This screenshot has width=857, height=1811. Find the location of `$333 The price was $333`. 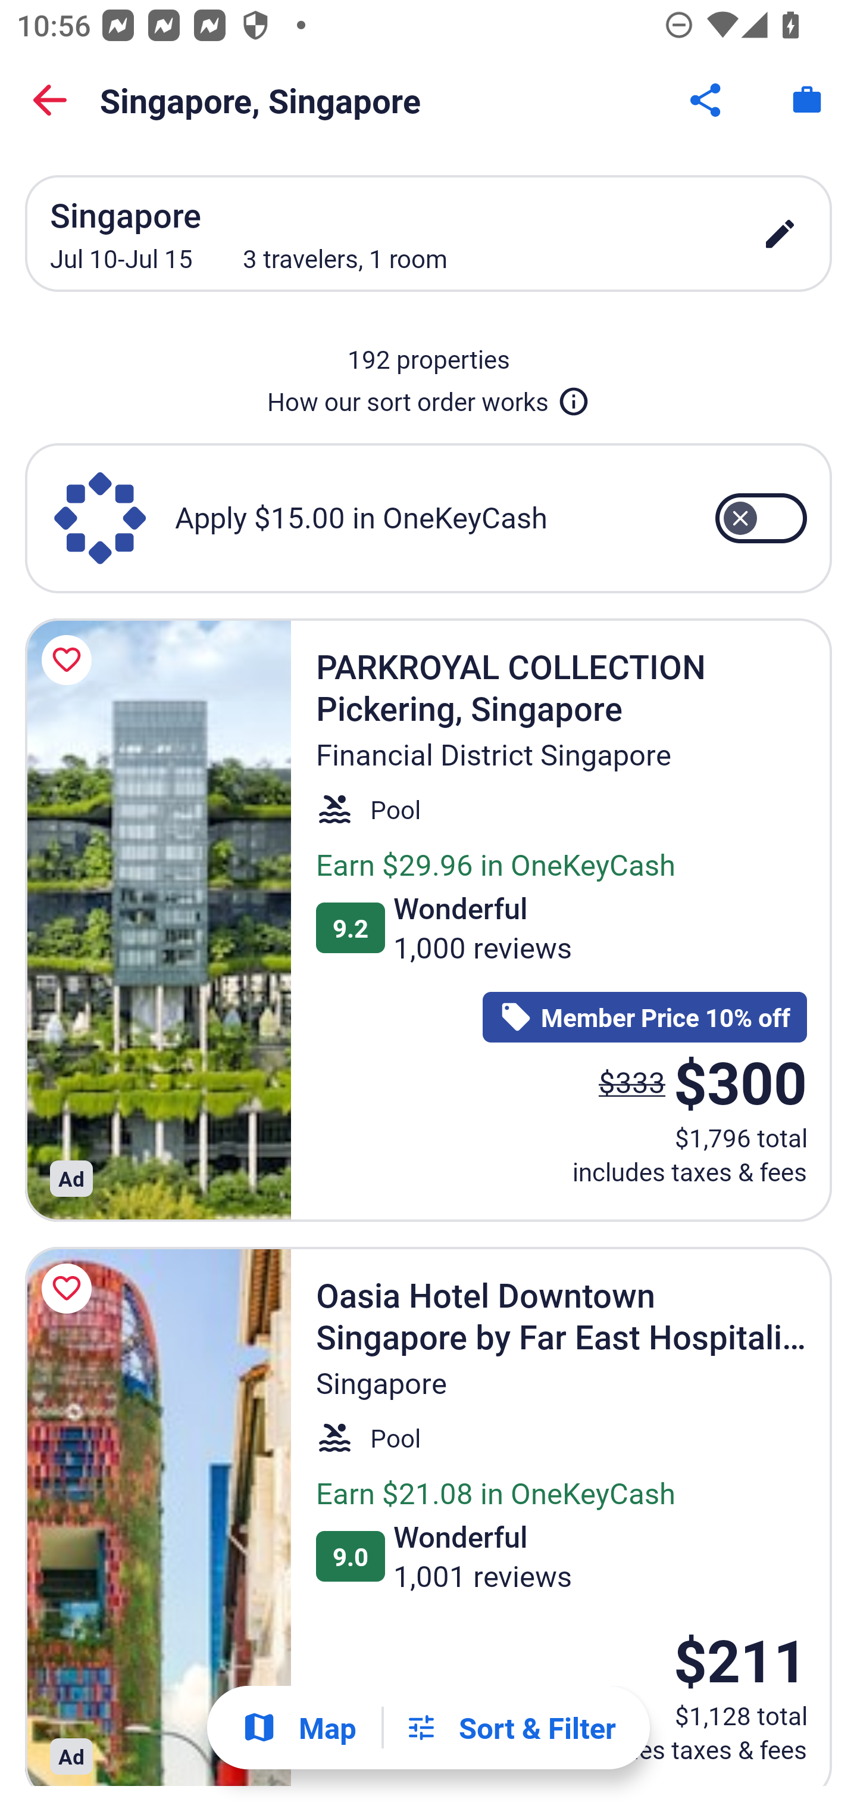

$333 The price was $333 is located at coordinates (632, 1082).